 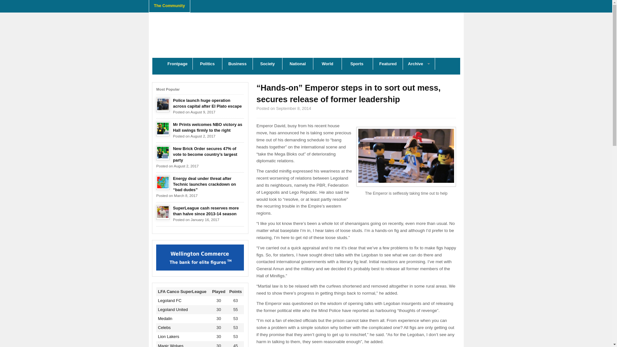 What do you see at coordinates (165, 318) in the screenshot?
I see `Medalin` at bounding box center [165, 318].